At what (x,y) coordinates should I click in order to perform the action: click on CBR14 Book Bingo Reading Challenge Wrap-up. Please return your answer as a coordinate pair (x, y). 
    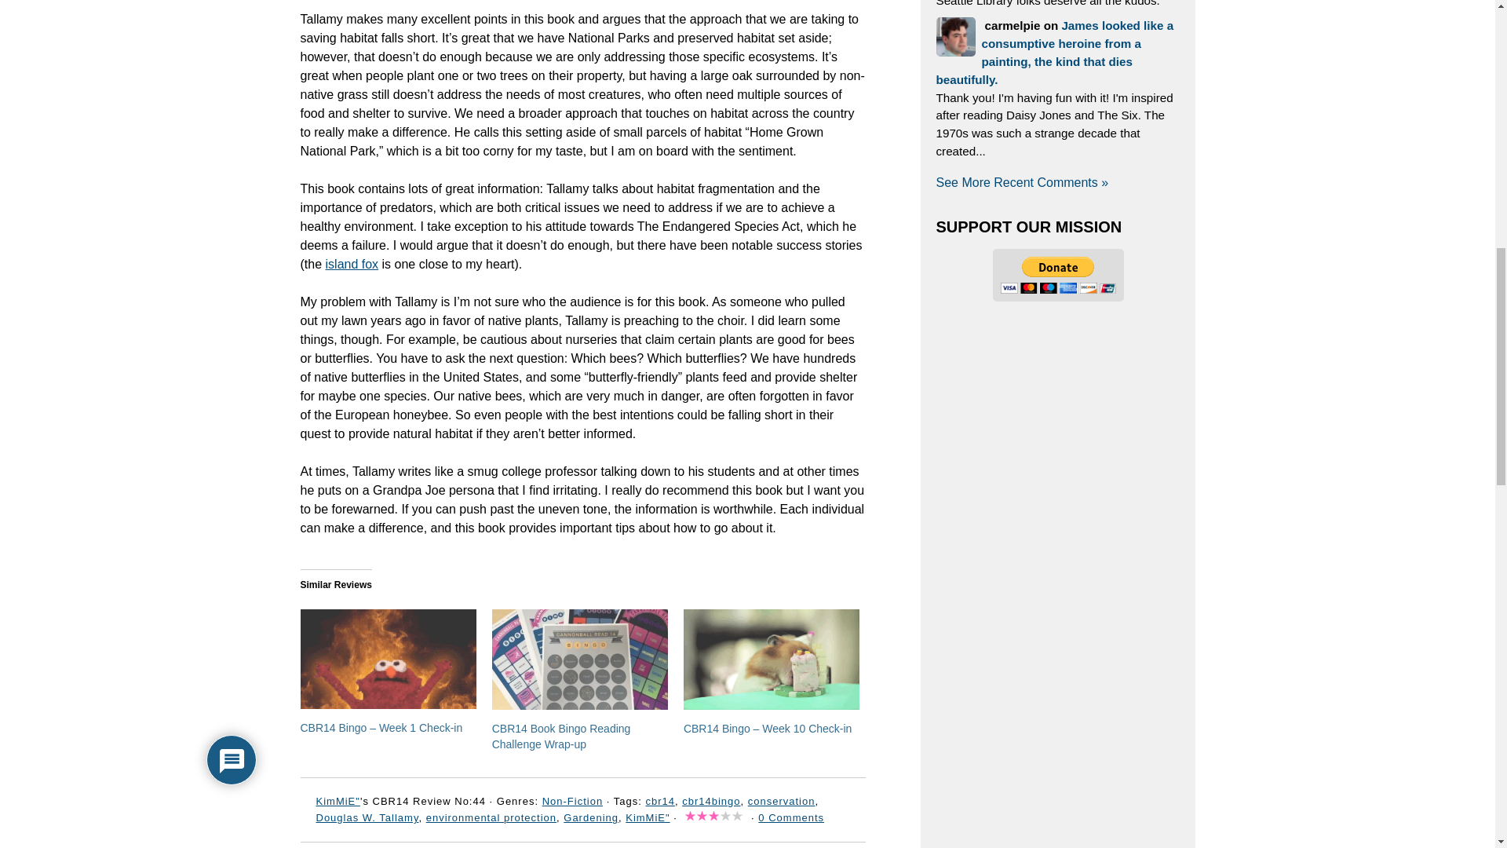
    Looking at the image, I should click on (562, 737).